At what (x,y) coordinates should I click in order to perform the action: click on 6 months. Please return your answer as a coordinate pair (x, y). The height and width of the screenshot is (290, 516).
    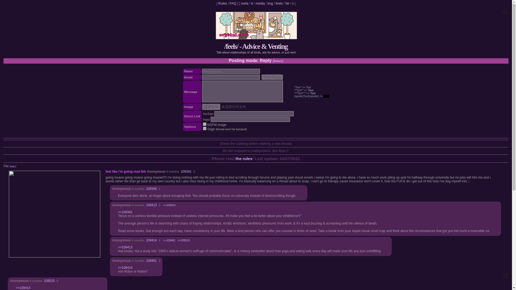
    Looking at the image, I should click on (138, 261).